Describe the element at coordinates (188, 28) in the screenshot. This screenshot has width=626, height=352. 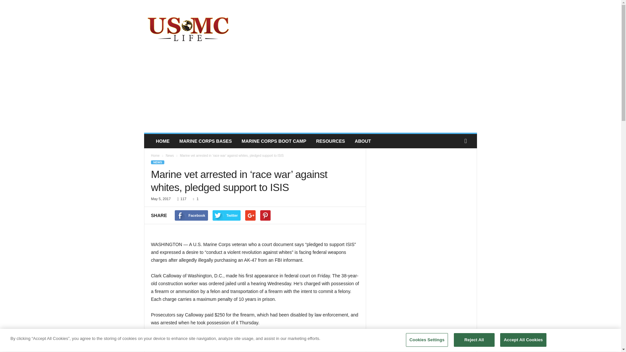
I see `USMC Life` at that location.